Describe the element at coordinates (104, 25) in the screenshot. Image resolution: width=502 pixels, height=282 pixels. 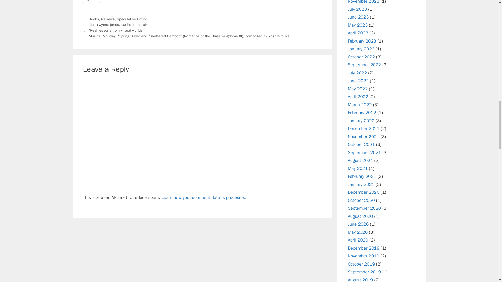
I see `diana wynne jones` at that location.